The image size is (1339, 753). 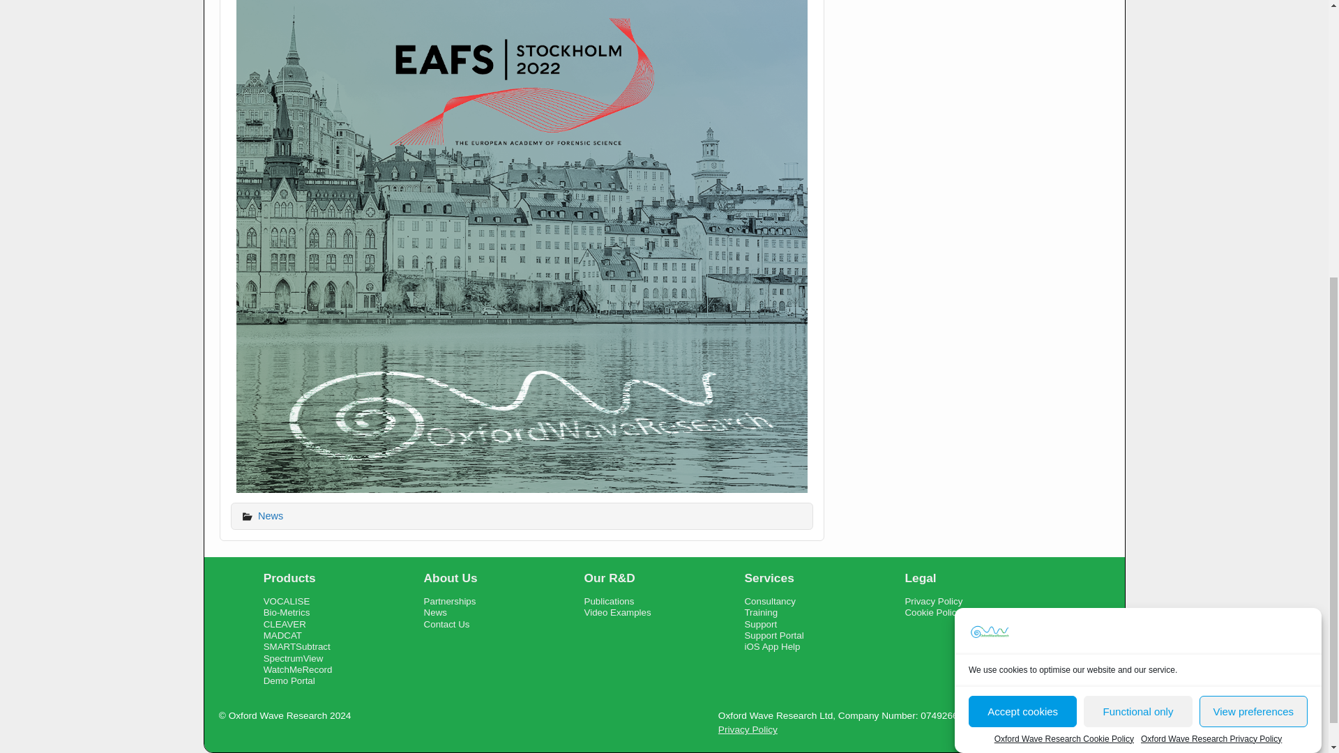 What do you see at coordinates (1254, 312) in the screenshot?
I see `View preferences` at bounding box center [1254, 312].